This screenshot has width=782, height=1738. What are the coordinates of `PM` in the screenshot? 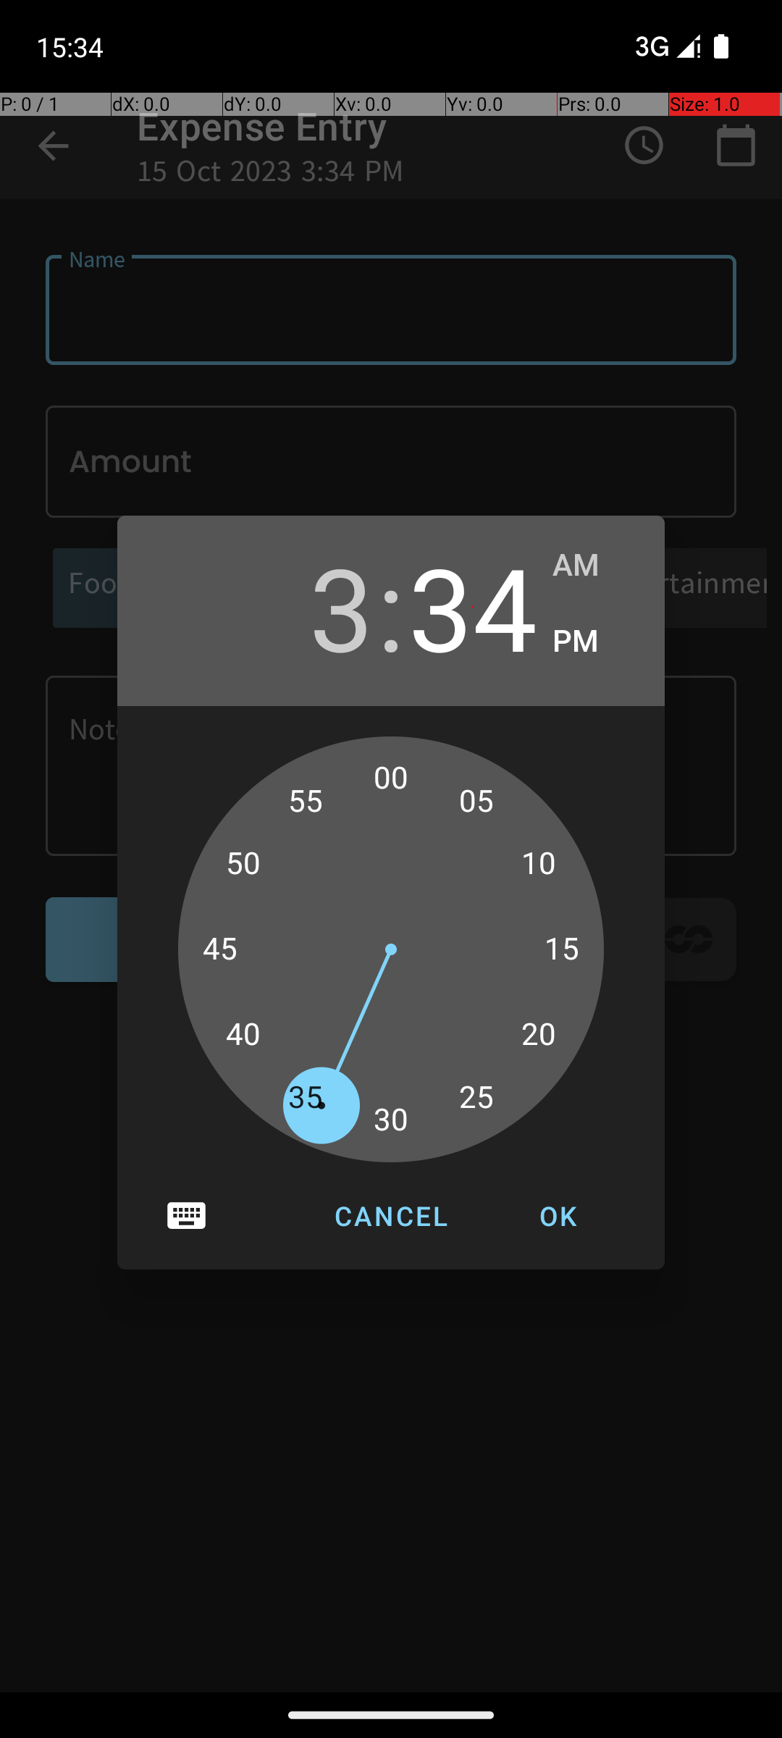 It's located at (594, 642).